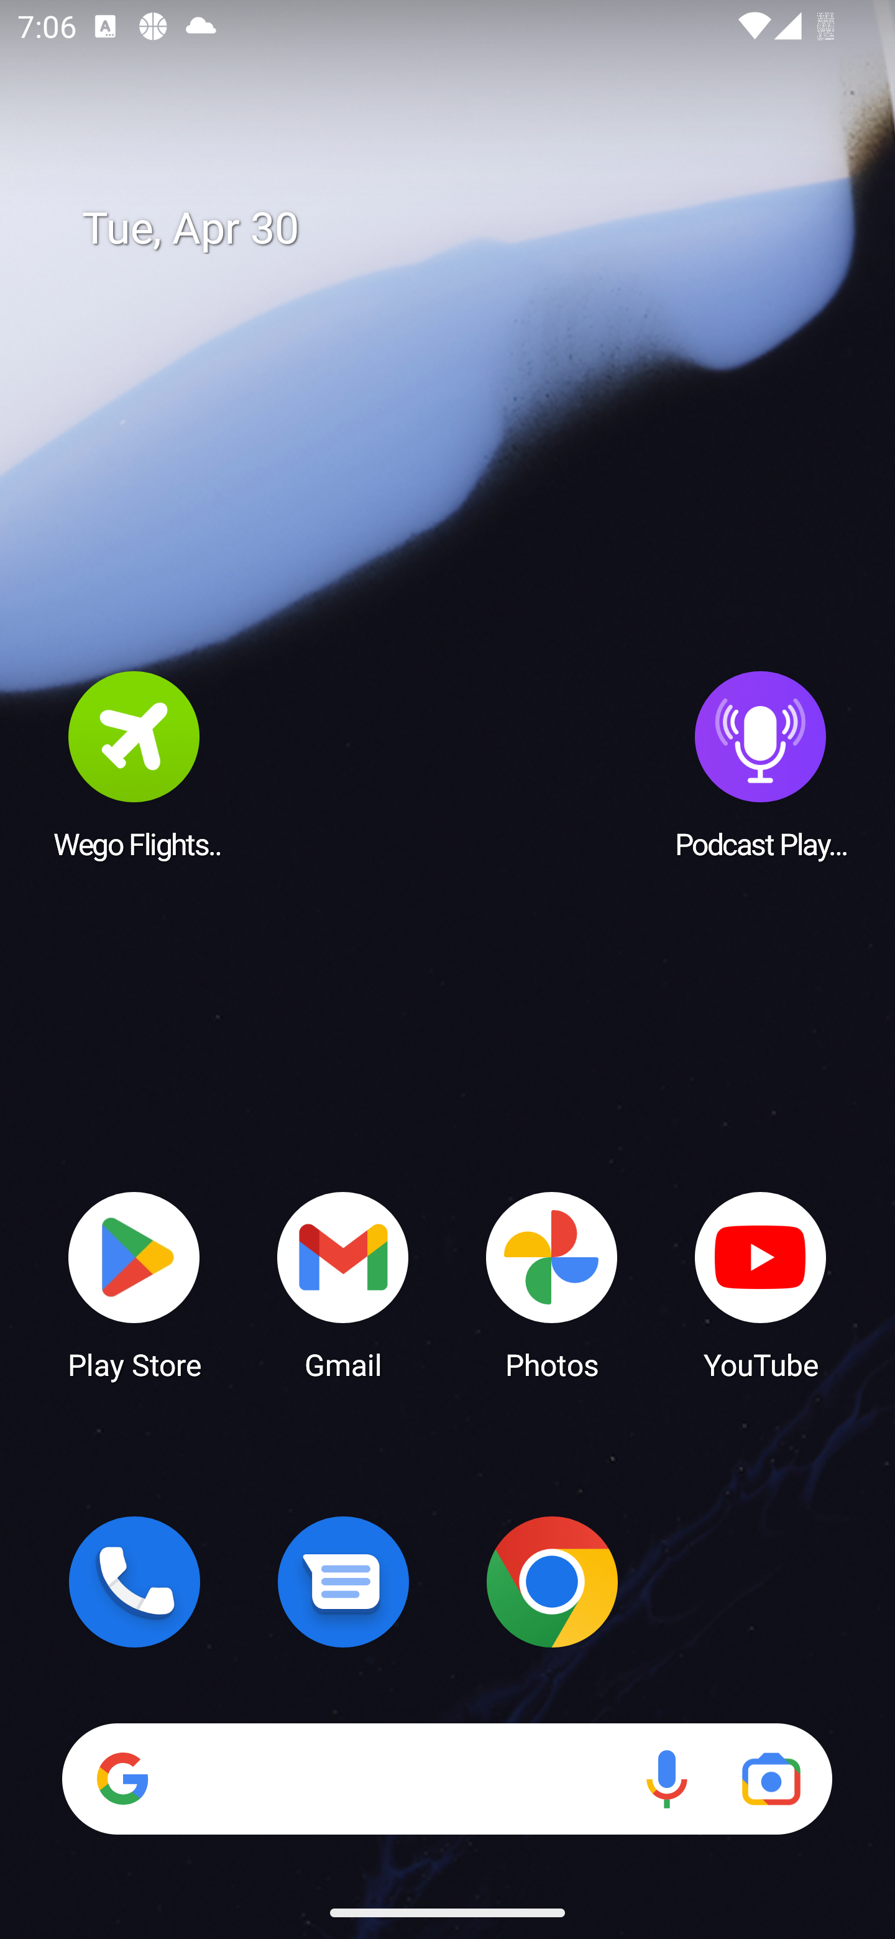  What do you see at coordinates (552, 1284) in the screenshot?
I see `Photos` at bounding box center [552, 1284].